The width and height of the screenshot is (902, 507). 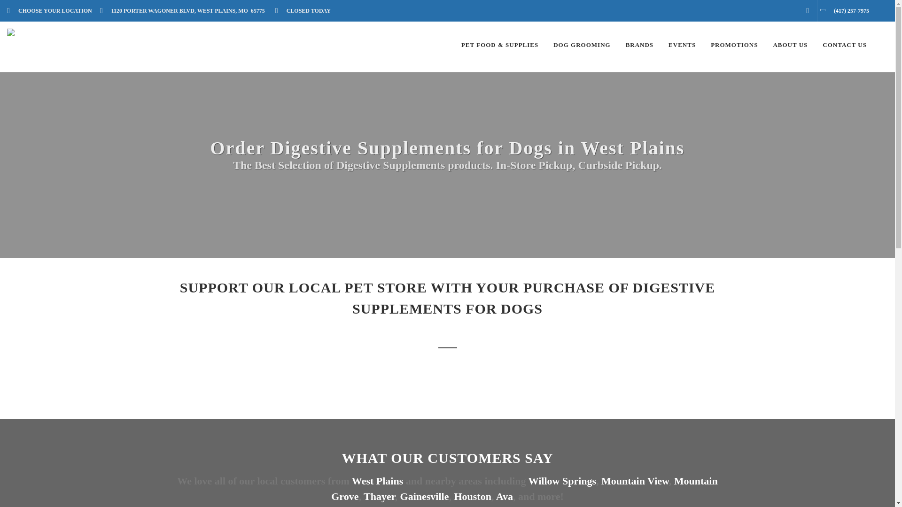 I want to click on West Plains, so click(x=377, y=481).